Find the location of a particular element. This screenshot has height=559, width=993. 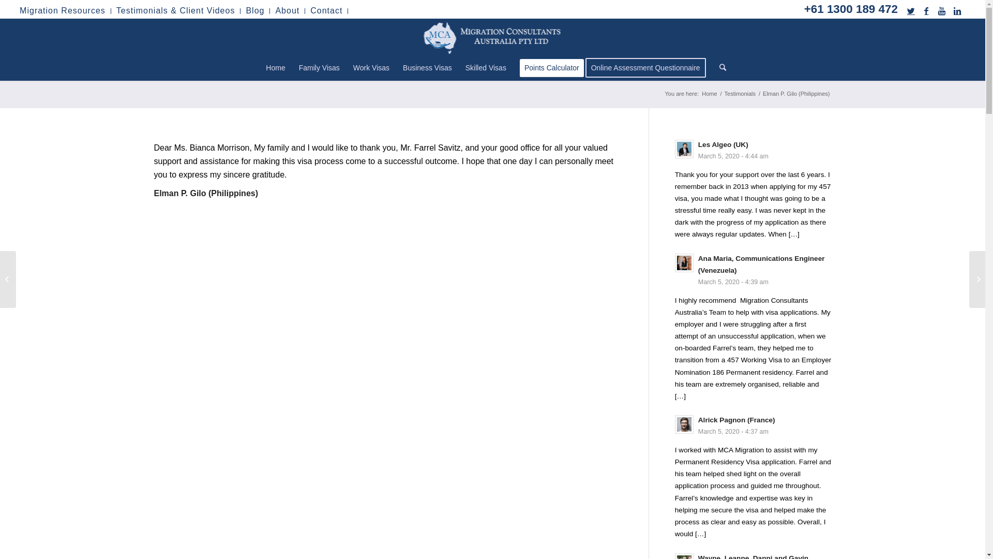

About is located at coordinates (288, 10).